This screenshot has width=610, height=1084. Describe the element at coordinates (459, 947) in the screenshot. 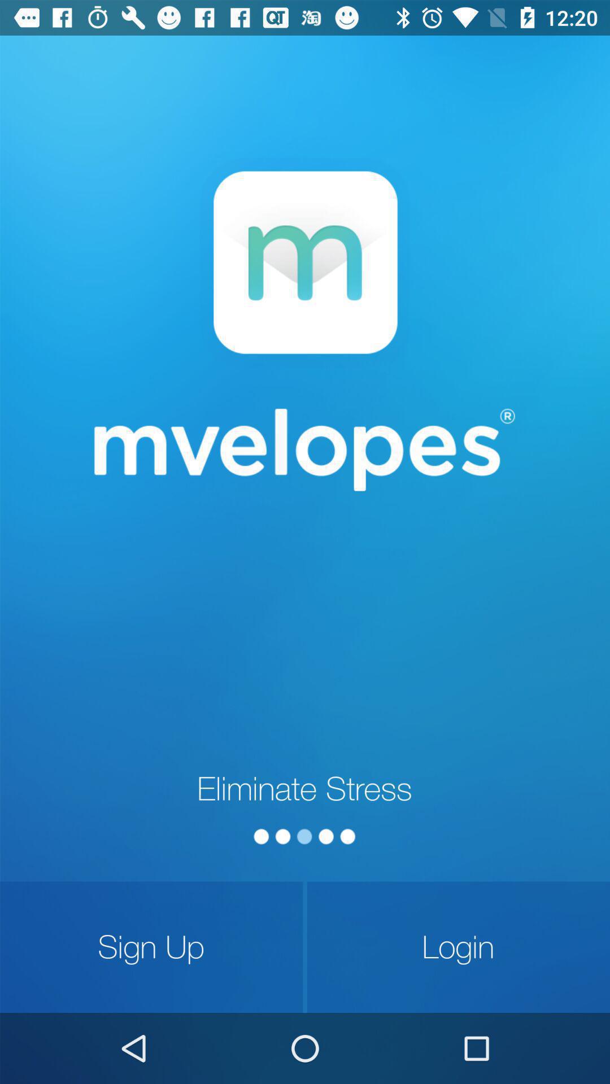

I see `open icon to the right of sign up item` at that location.